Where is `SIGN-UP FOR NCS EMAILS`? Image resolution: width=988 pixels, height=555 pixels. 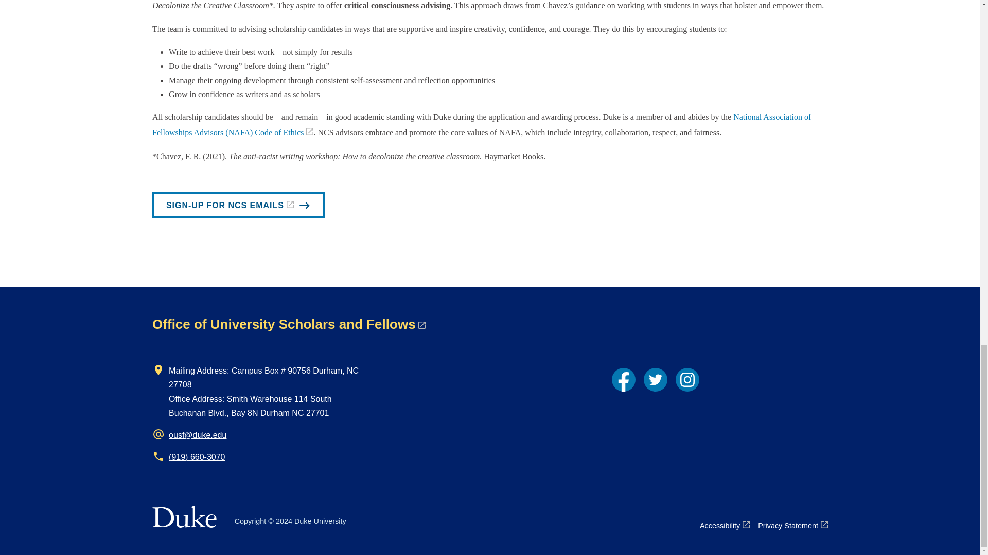
SIGN-UP FOR NCS EMAILS is located at coordinates (238, 205).